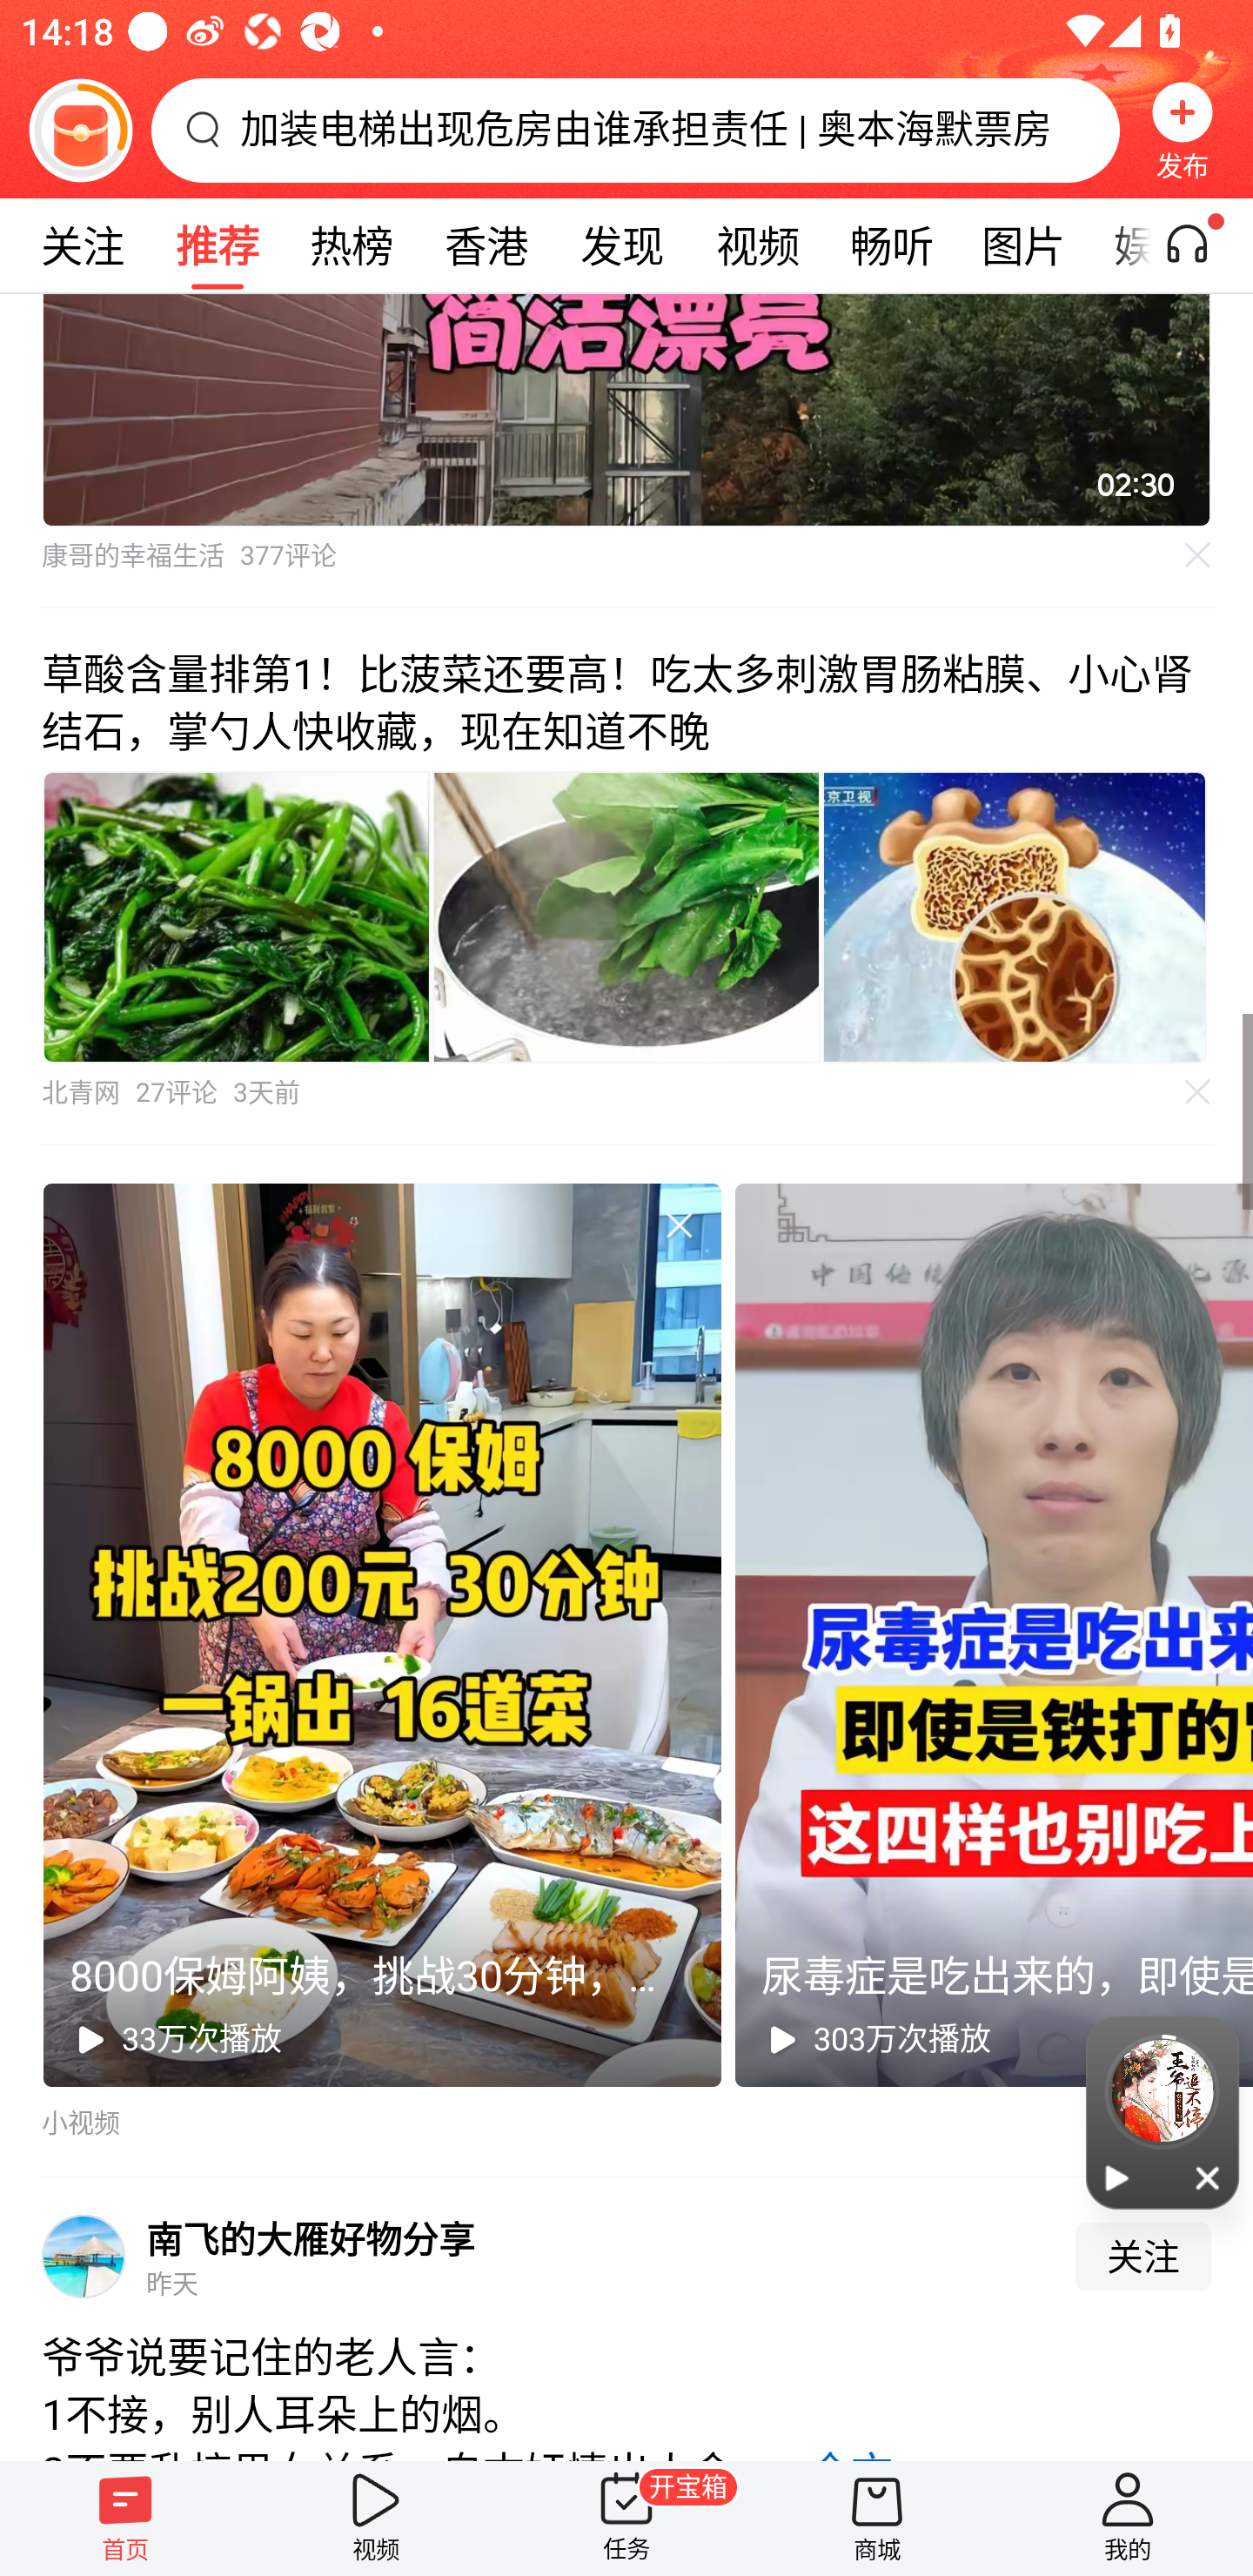 This screenshot has height=2576, width=1253. Describe the element at coordinates (1117, 2177) in the screenshot. I see `播放` at that location.